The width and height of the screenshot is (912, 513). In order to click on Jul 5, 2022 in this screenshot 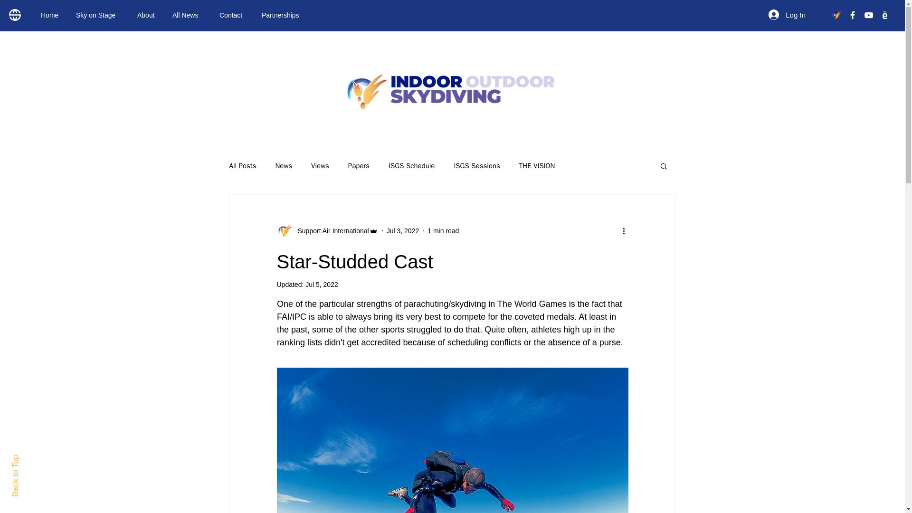, I will do `click(322, 284)`.